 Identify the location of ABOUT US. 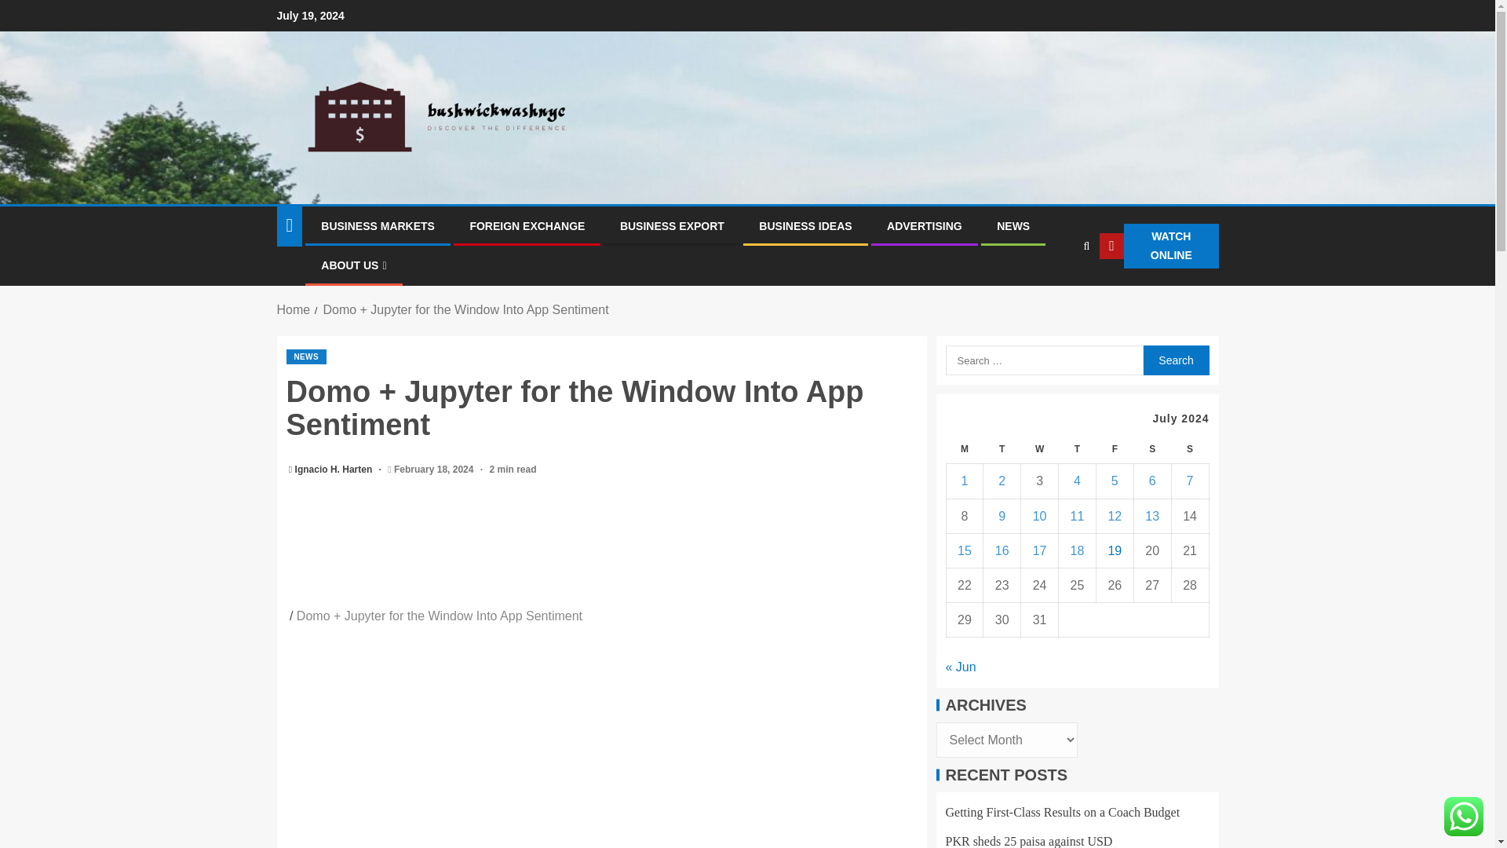
(353, 265).